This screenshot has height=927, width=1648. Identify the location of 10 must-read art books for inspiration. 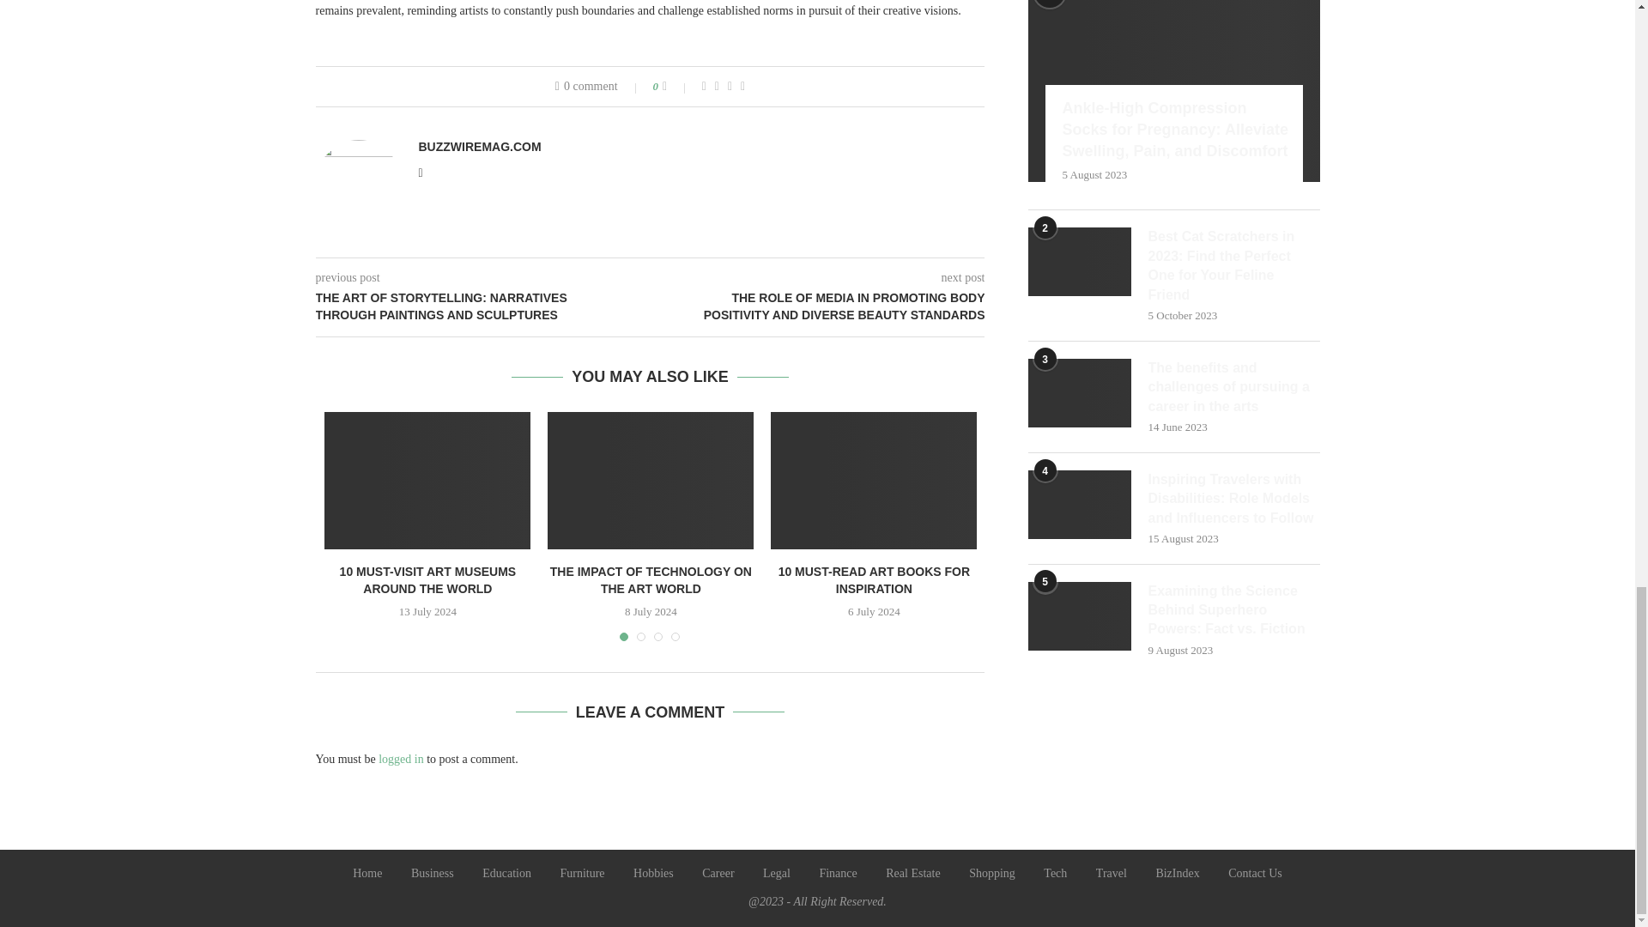
(874, 481).